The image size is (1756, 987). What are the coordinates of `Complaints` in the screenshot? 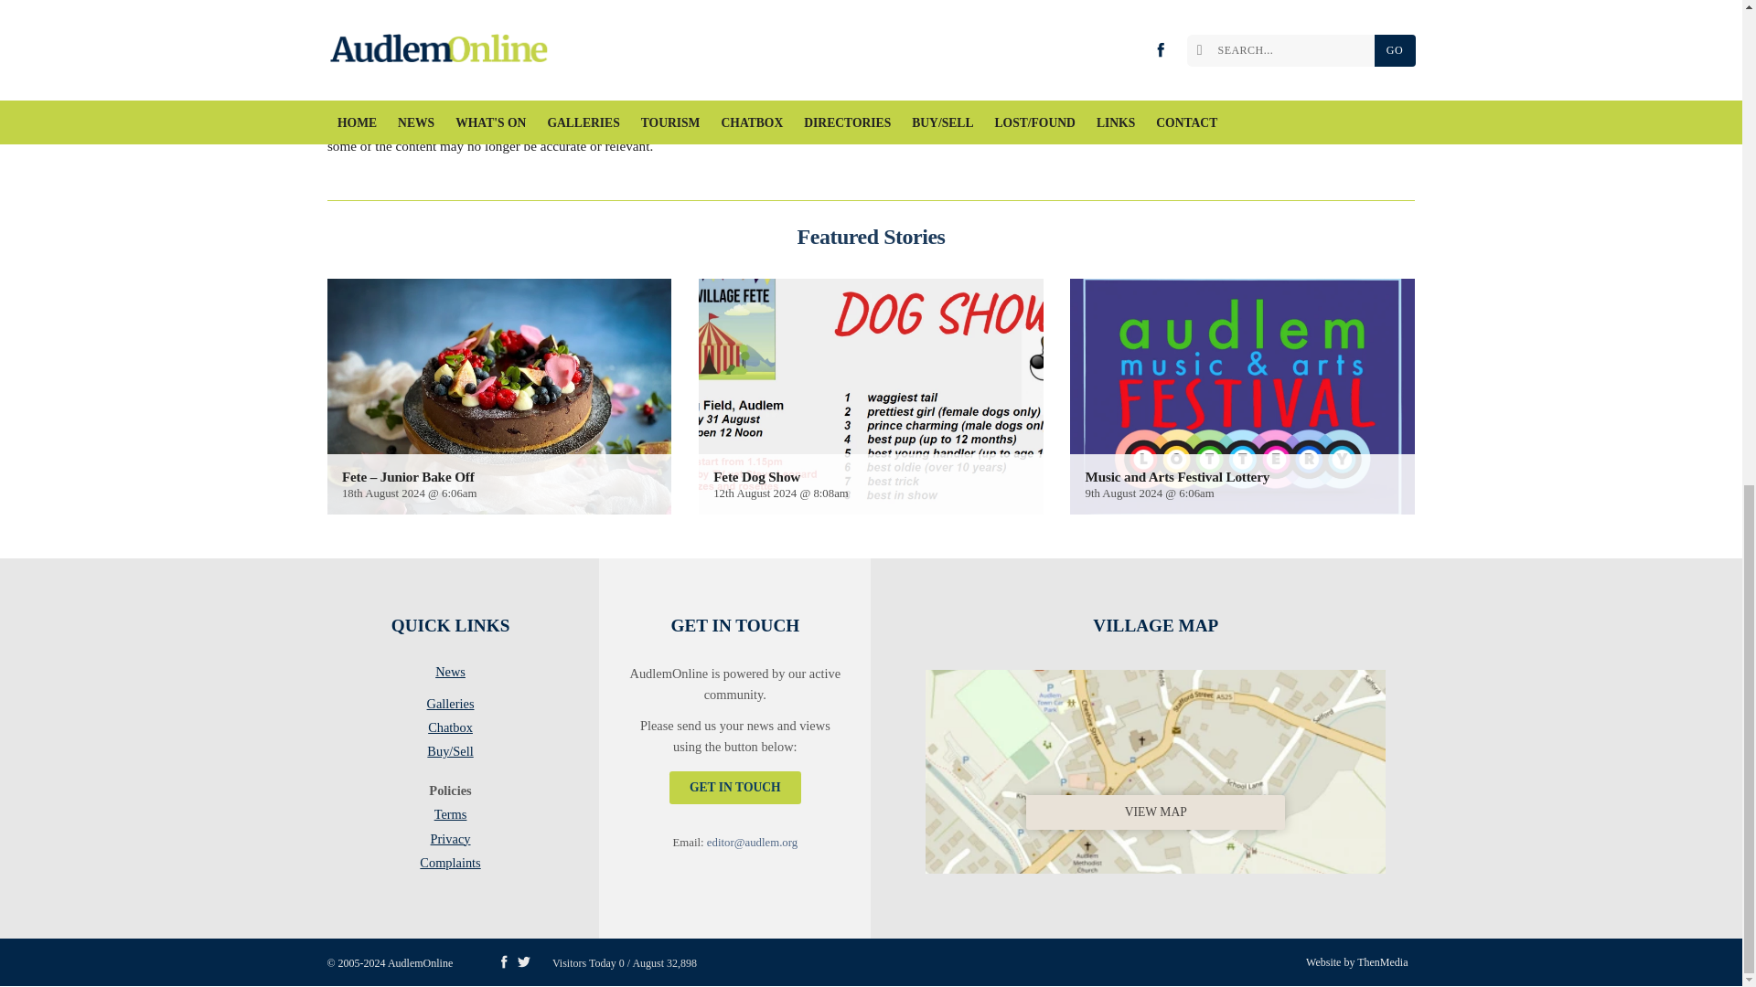 It's located at (450, 863).